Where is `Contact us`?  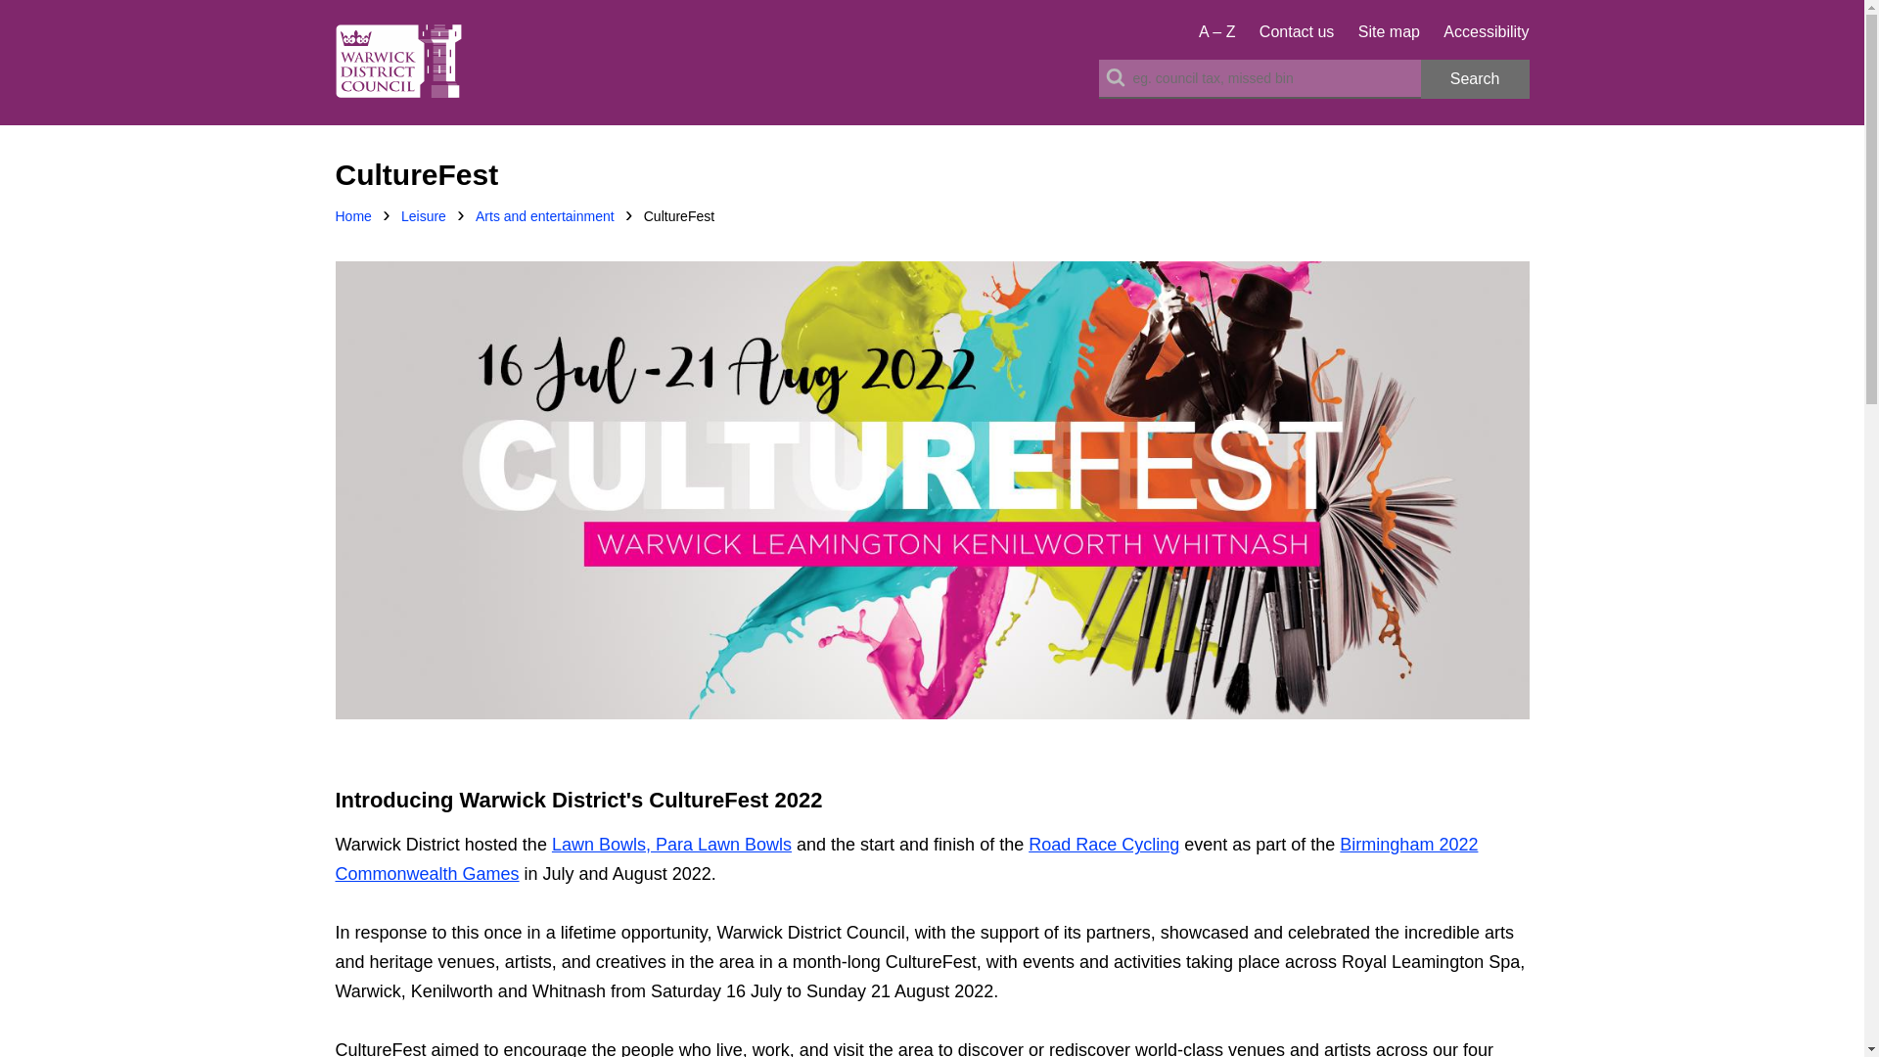 Contact us is located at coordinates (1296, 31).